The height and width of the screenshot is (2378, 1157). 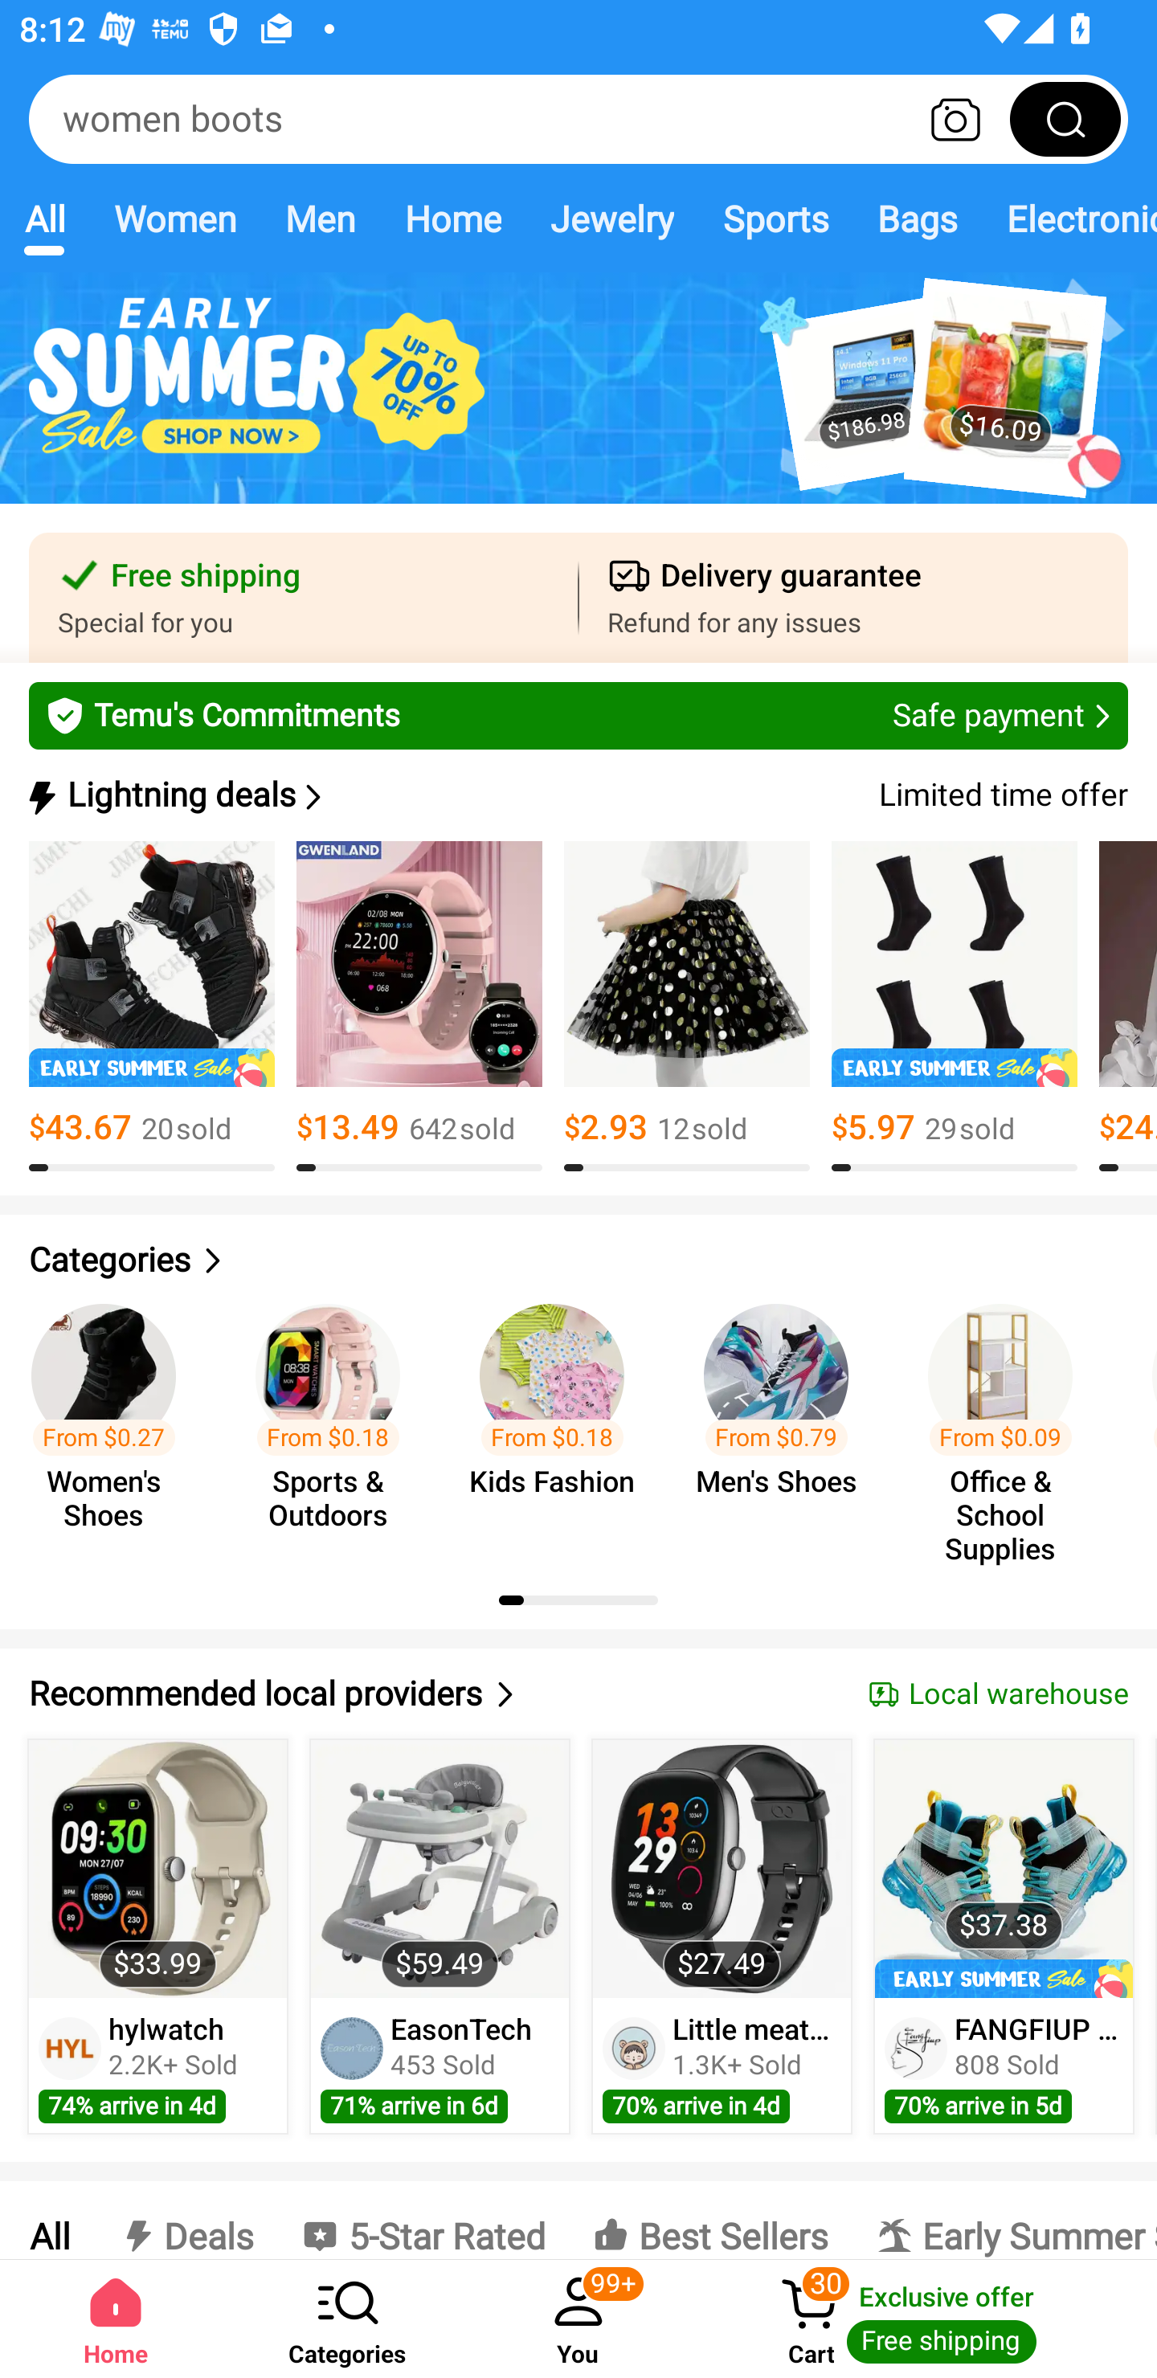 What do you see at coordinates (710, 2220) in the screenshot?
I see `Best Sellers Best Sellers Best Sellers` at bounding box center [710, 2220].